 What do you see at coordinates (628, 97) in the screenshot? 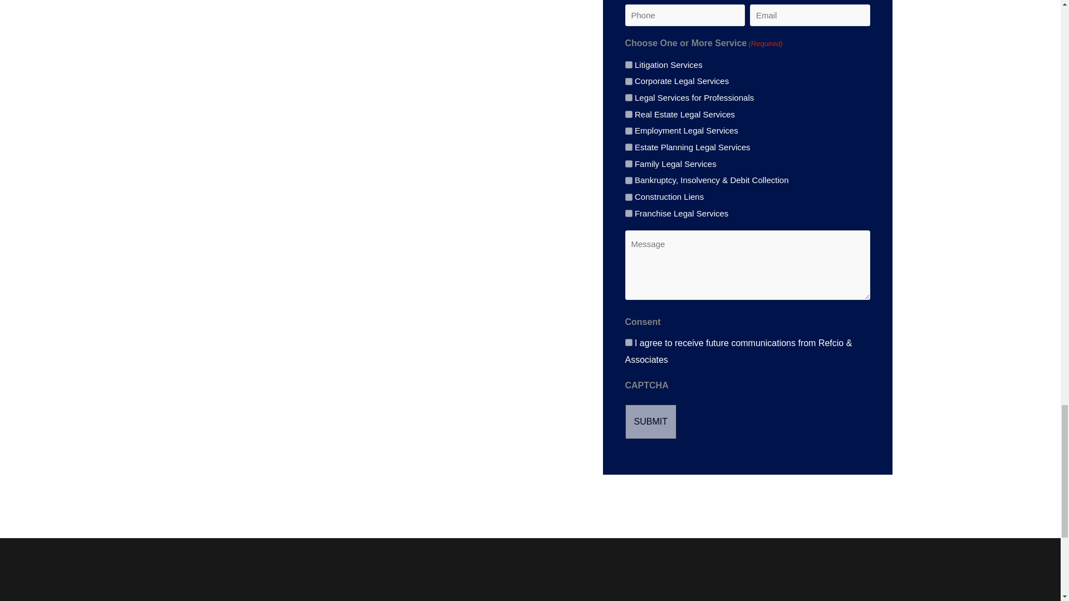
I see `Legal Services for Professionals` at bounding box center [628, 97].